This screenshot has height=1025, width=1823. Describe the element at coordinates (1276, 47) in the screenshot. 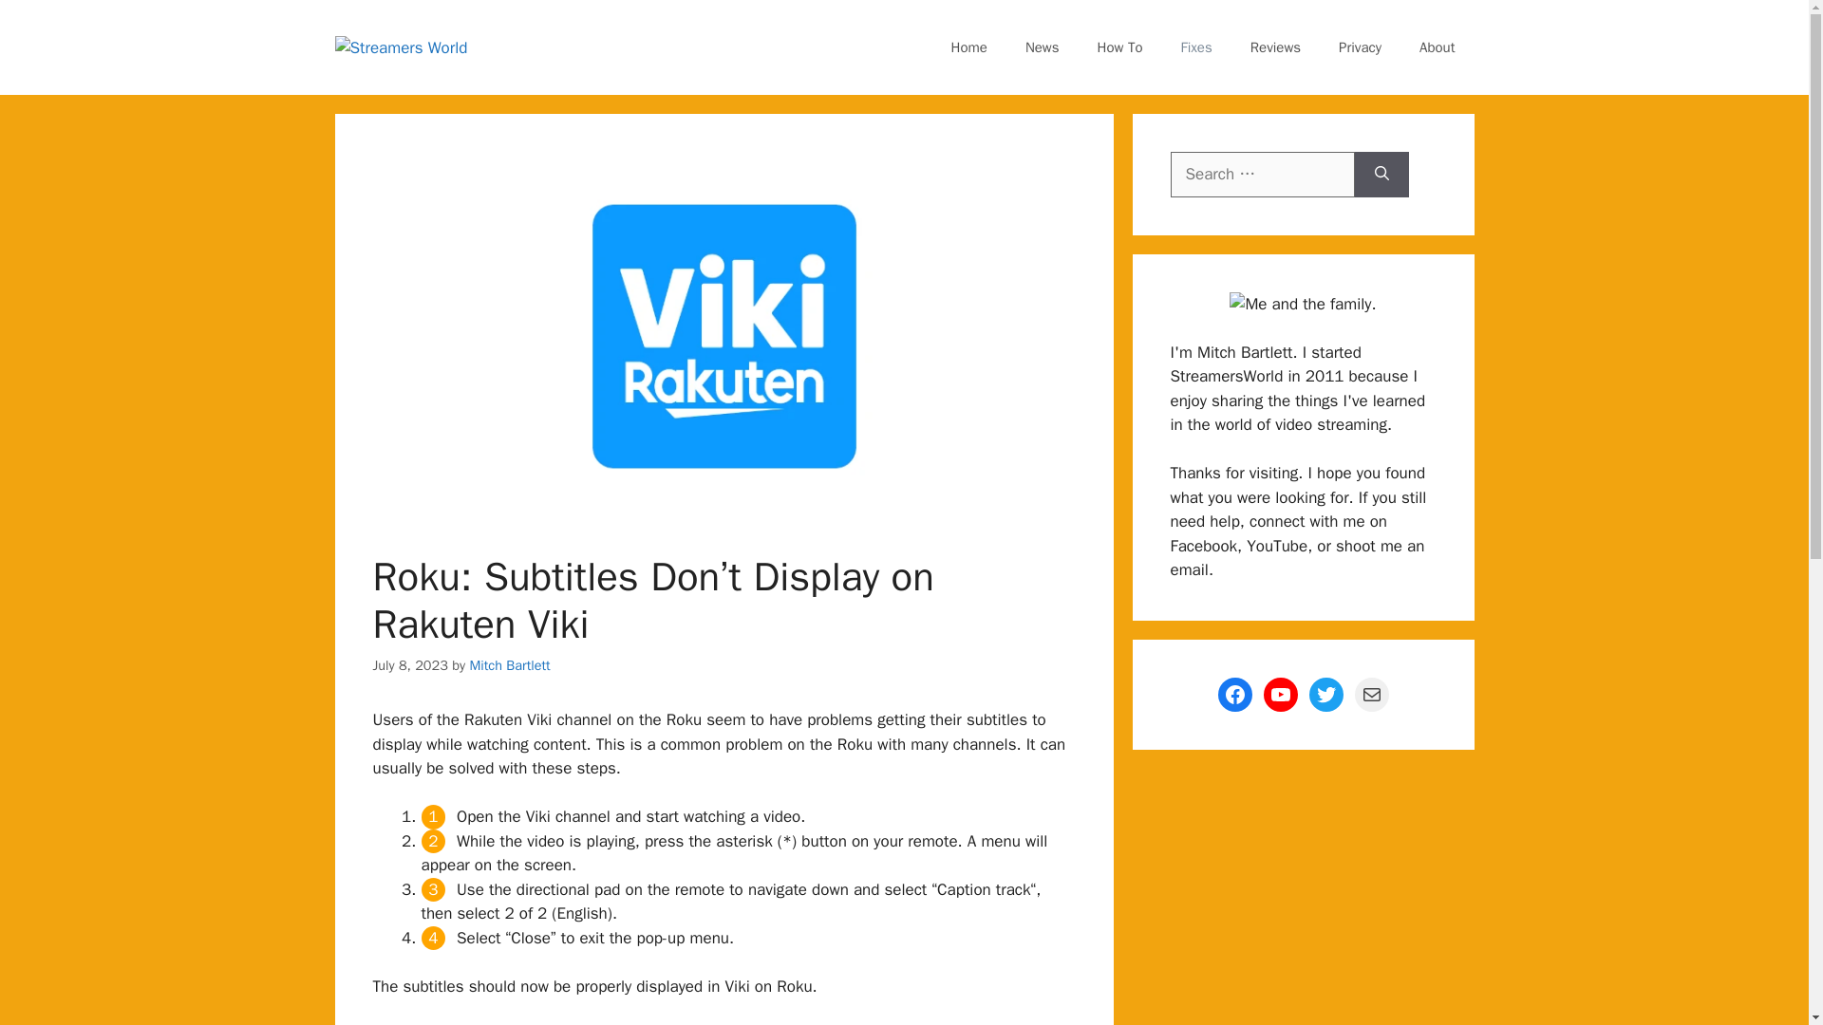

I see `Reviews` at that location.